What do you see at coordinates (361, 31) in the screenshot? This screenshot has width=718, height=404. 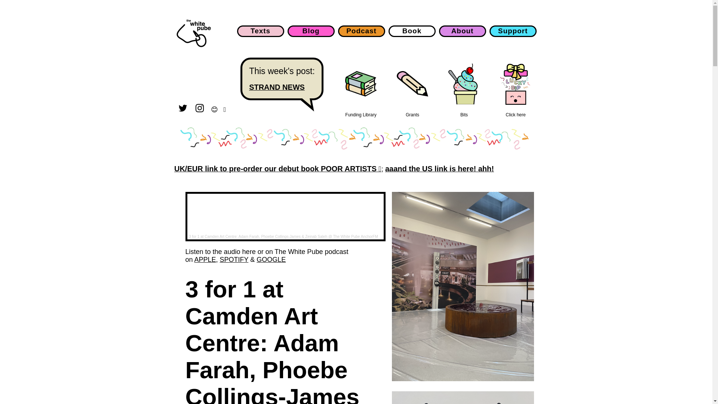 I see `Podcast` at bounding box center [361, 31].